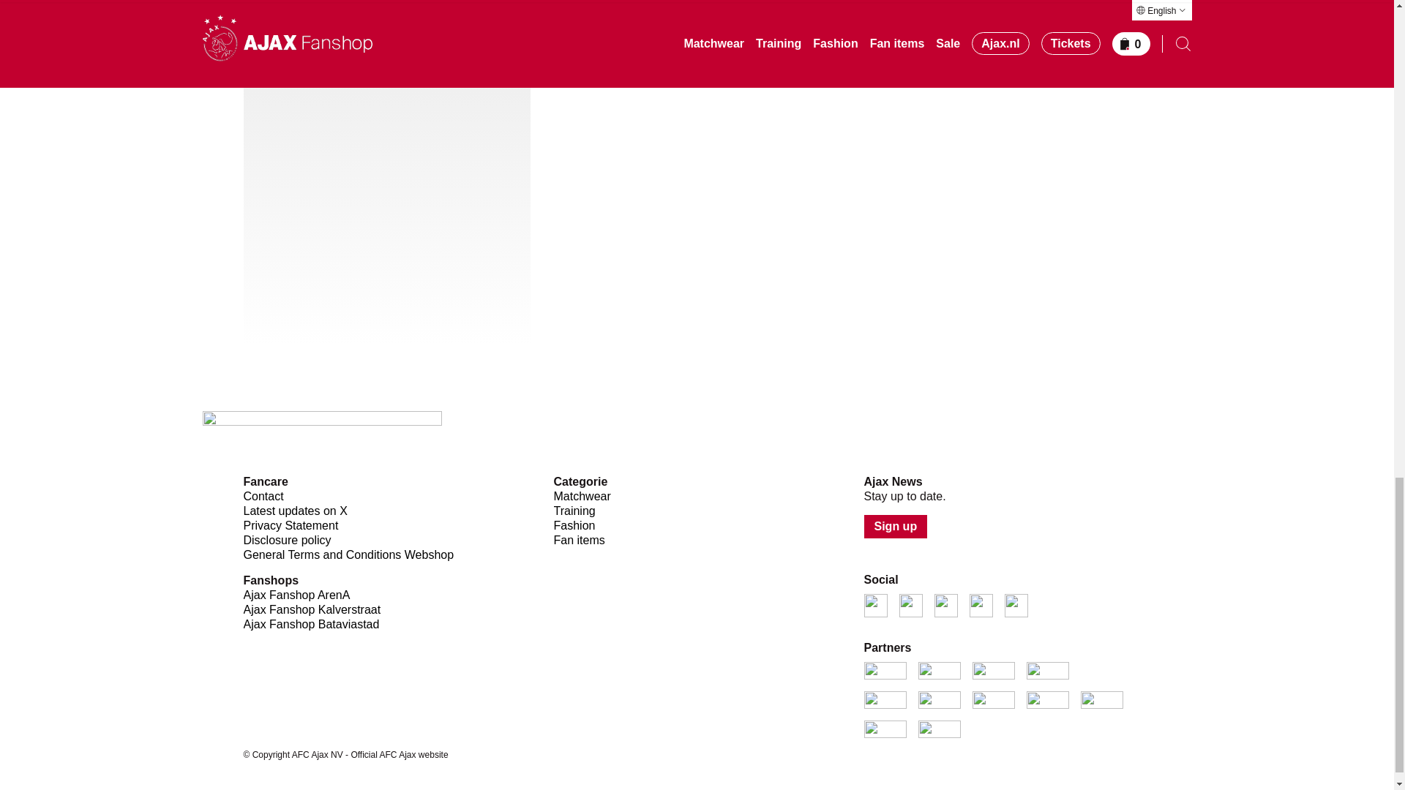 The width and height of the screenshot is (1405, 790). I want to click on Adidas, so click(938, 670).